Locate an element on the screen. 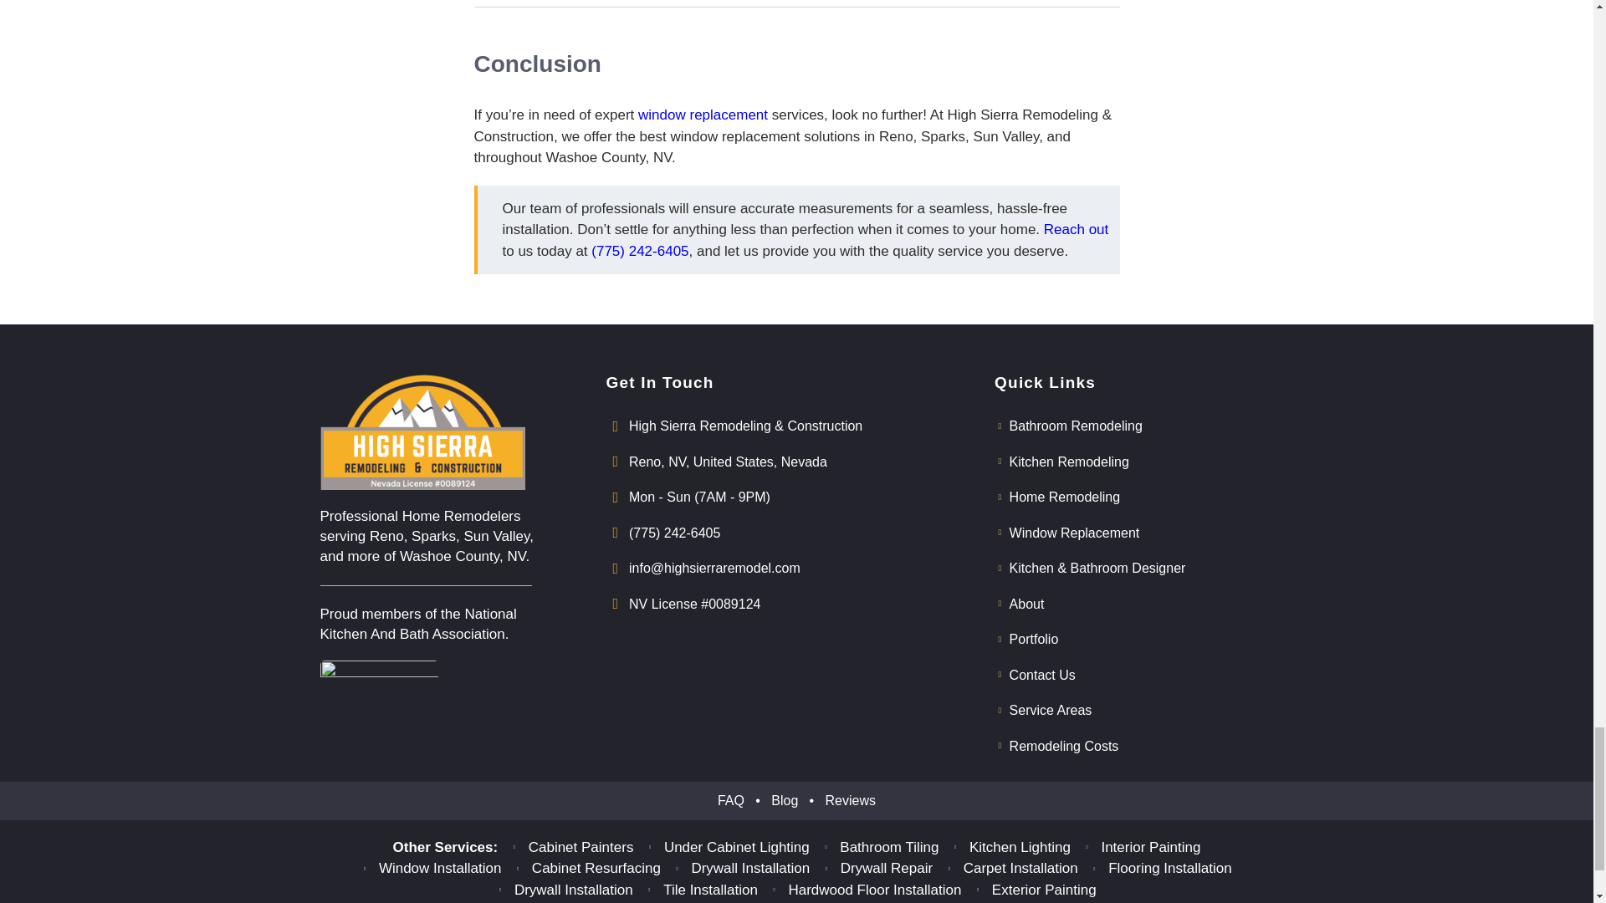 The height and width of the screenshot is (903, 1606). Kitchen Remodeling is located at coordinates (1130, 462).